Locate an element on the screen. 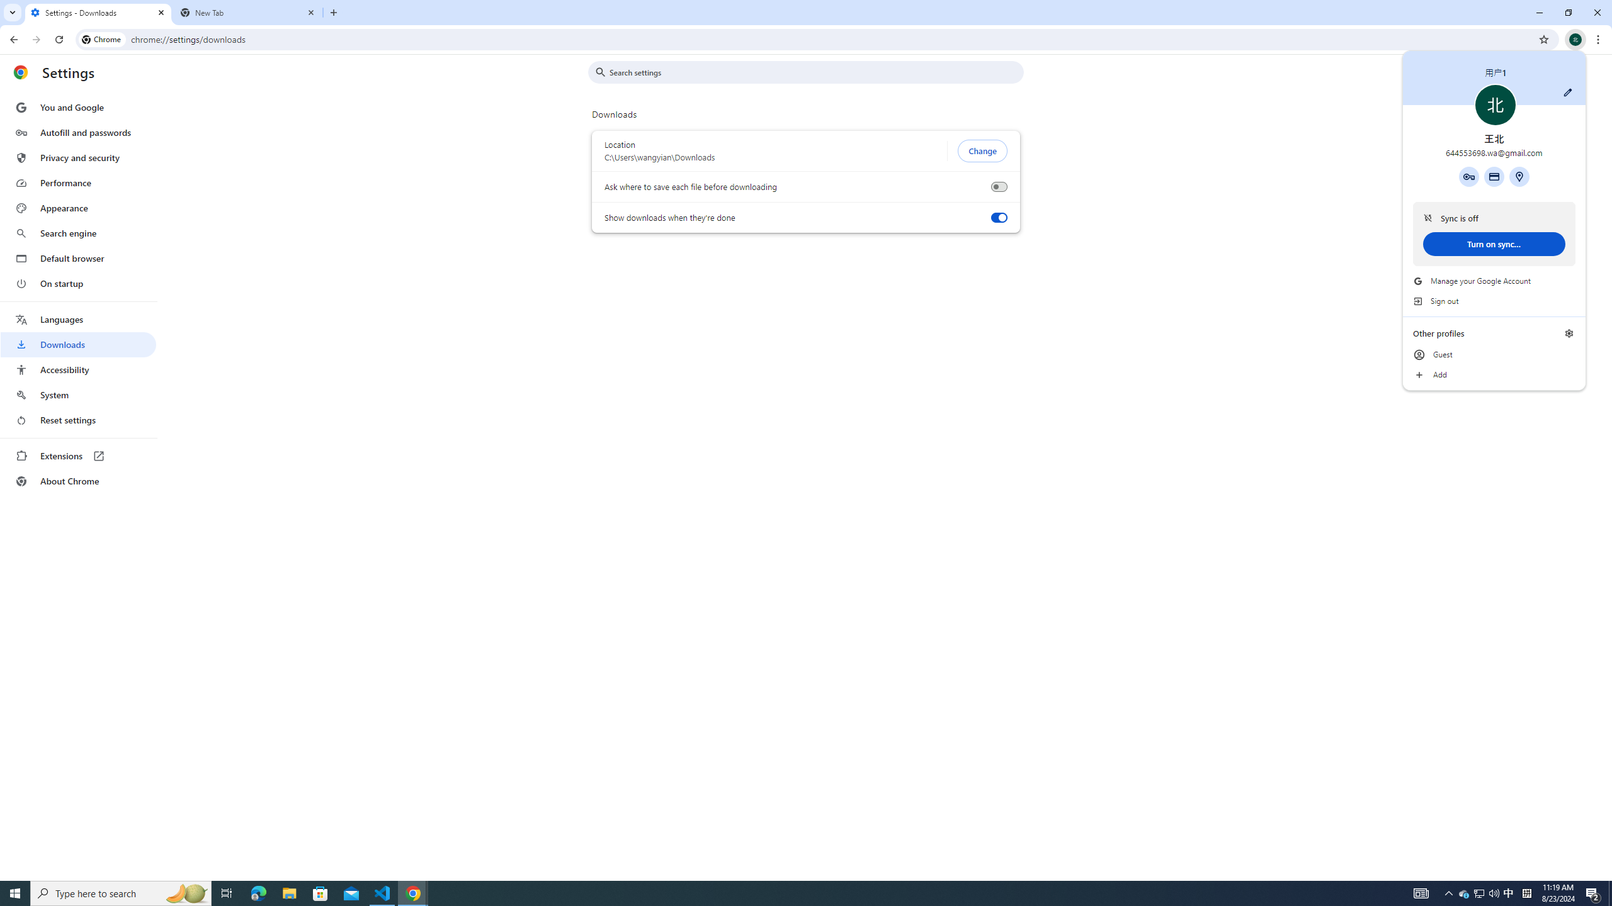 The width and height of the screenshot is (1612, 906). Sign out is located at coordinates (1494, 301).